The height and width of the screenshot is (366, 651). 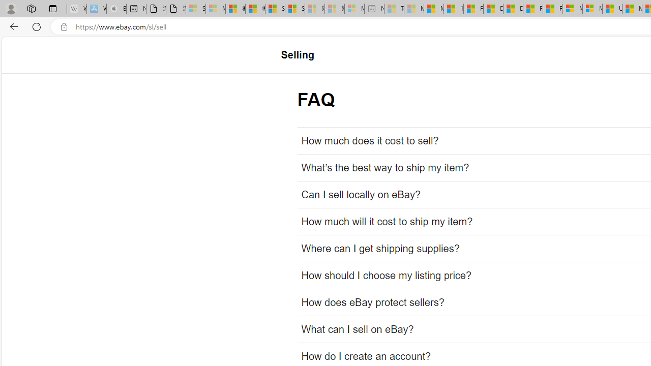 I want to click on Foo BAR | Trusted Community Engagement and Contributions, so click(x=552, y=9).